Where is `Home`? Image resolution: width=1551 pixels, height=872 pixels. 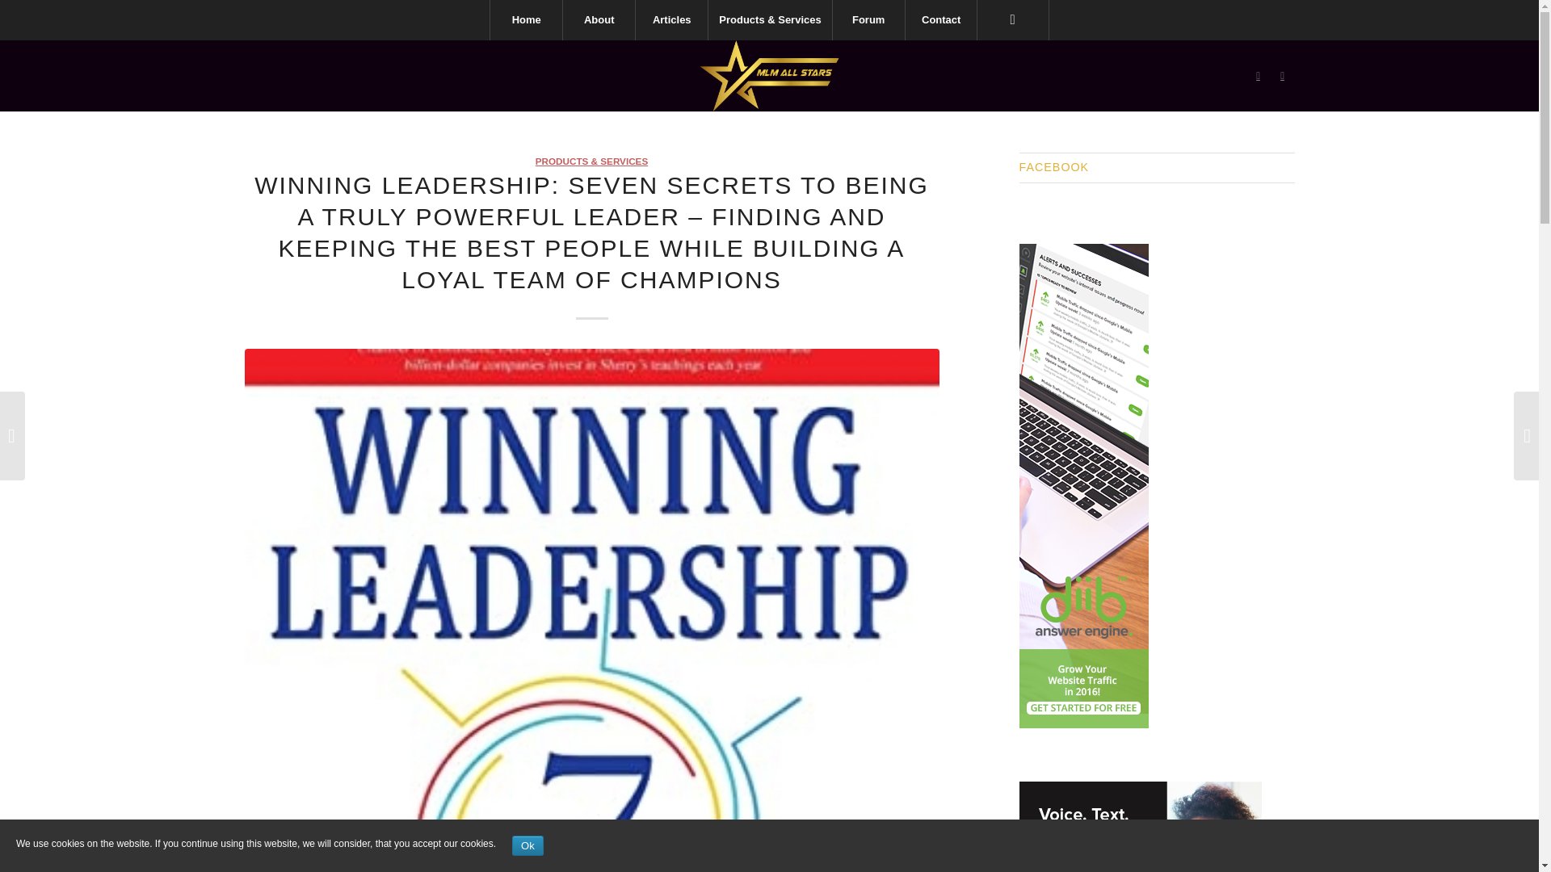
Home is located at coordinates (525, 19).